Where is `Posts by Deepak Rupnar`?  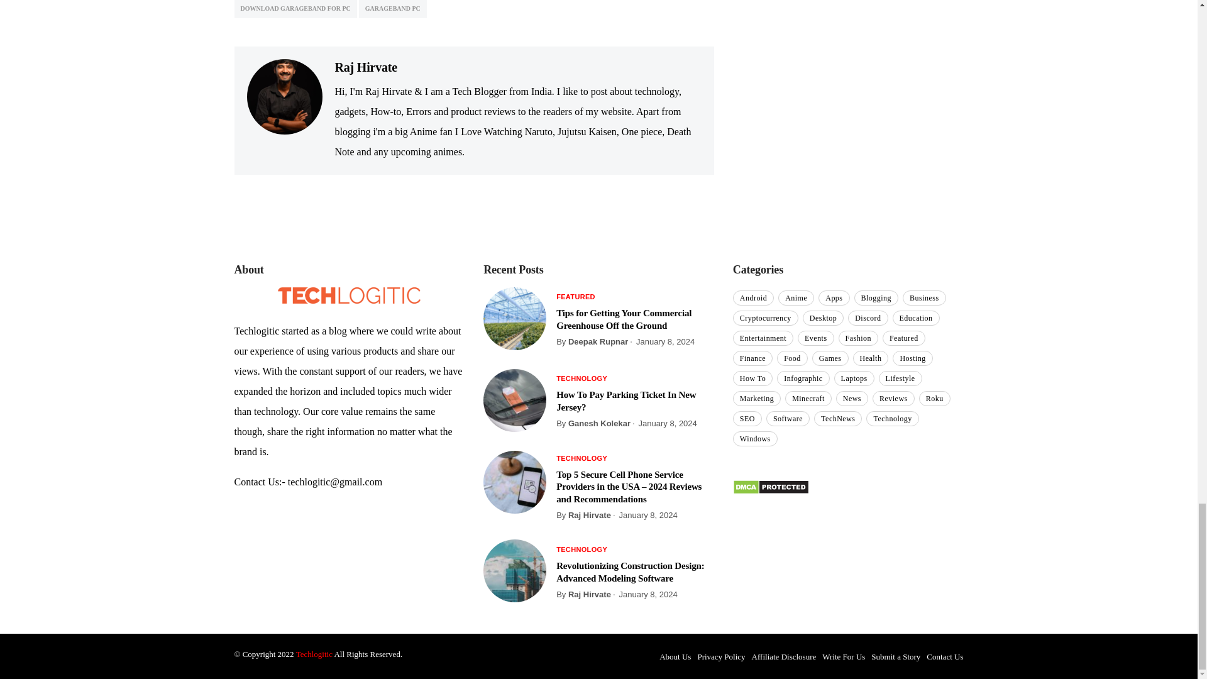 Posts by Deepak Rupnar is located at coordinates (598, 341).